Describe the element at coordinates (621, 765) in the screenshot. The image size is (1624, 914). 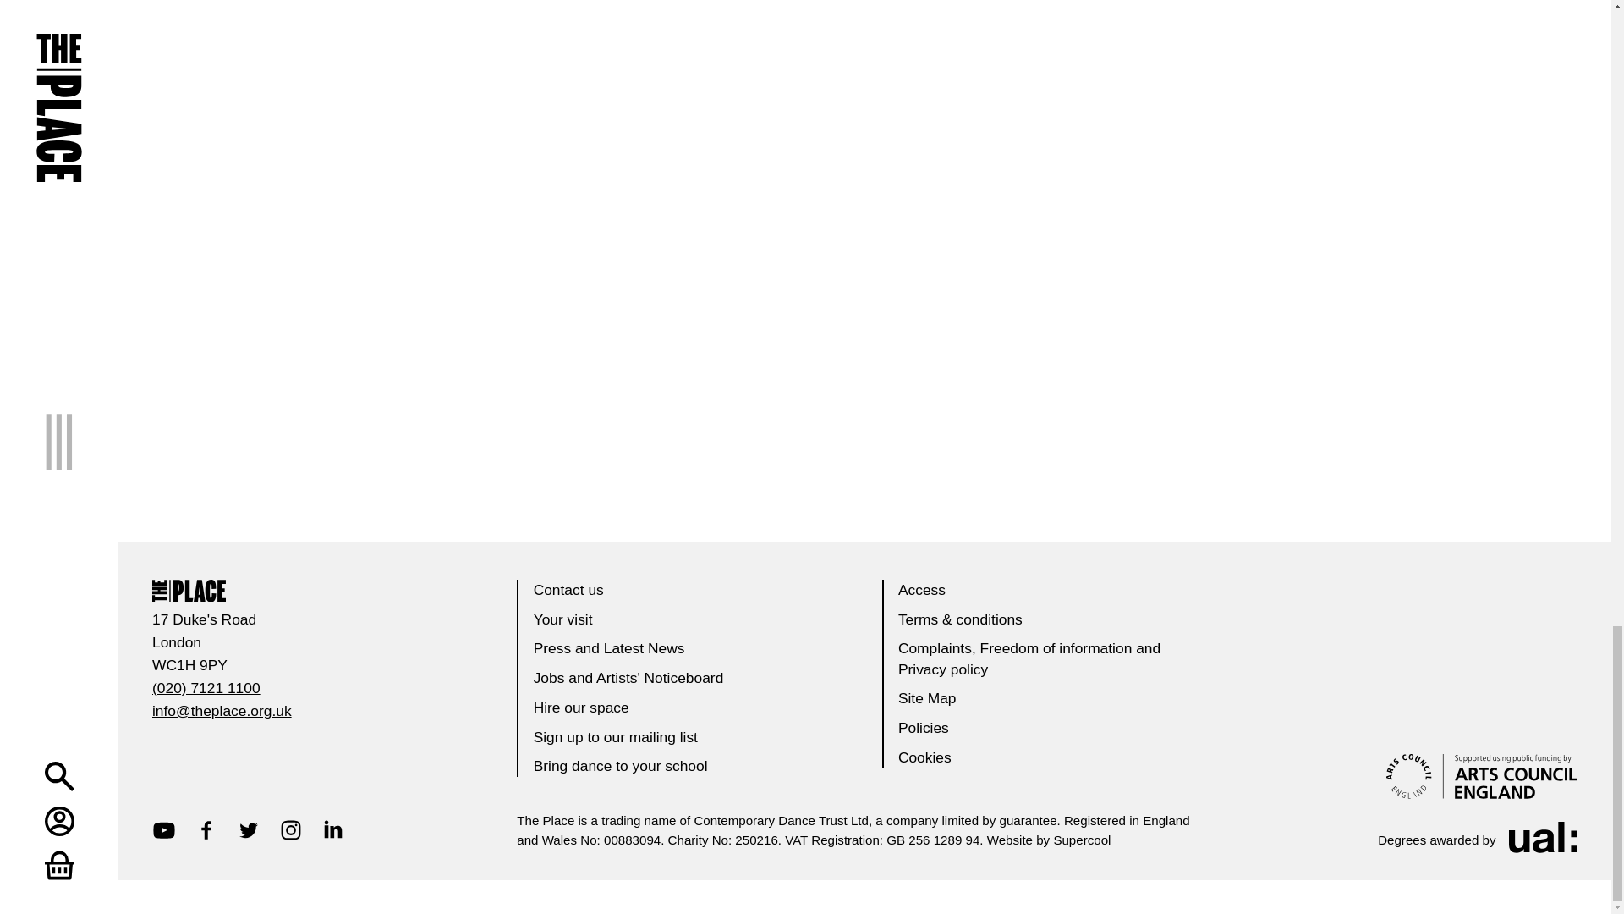
I see `Bring dance to your school` at that location.